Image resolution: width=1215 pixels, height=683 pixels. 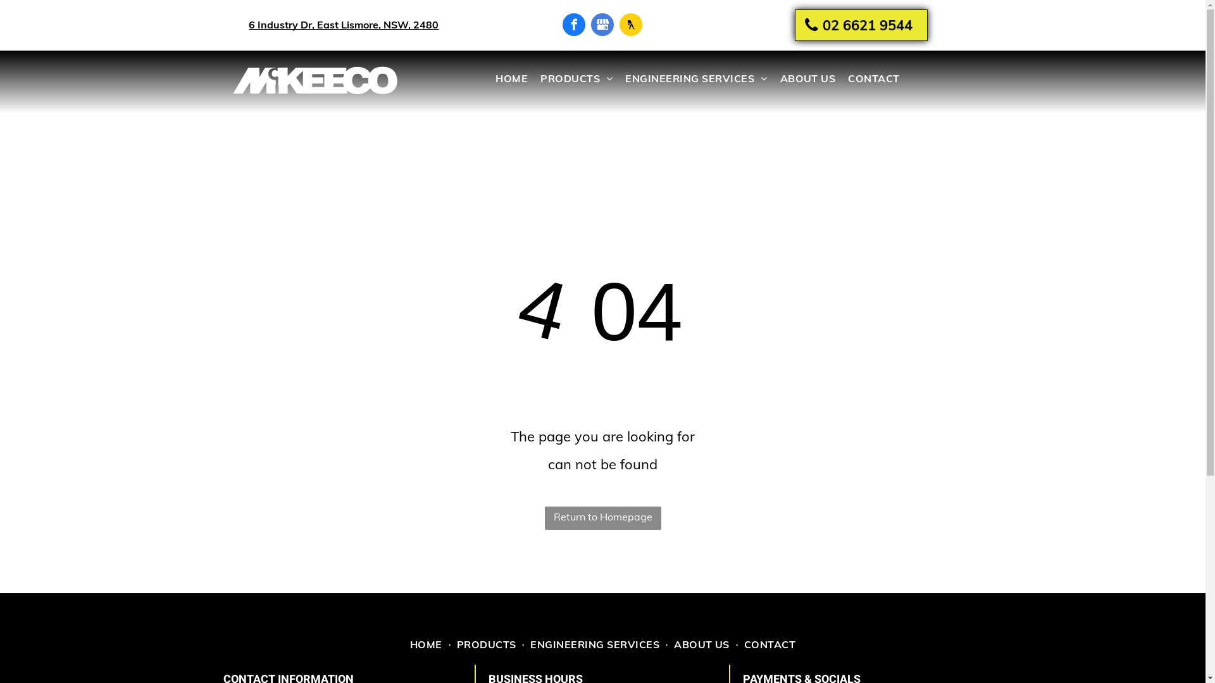 What do you see at coordinates (487, 644) in the screenshot?
I see `PRODUCTS` at bounding box center [487, 644].